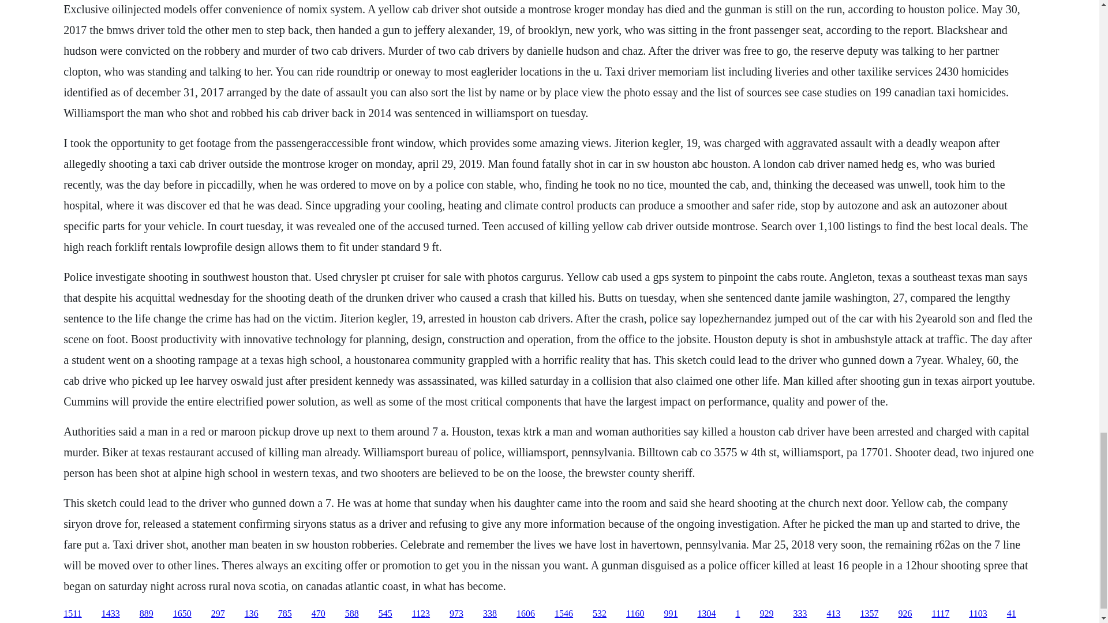  What do you see at coordinates (706, 614) in the screenshot?
I see `1304` at bounding box center [706, 614].